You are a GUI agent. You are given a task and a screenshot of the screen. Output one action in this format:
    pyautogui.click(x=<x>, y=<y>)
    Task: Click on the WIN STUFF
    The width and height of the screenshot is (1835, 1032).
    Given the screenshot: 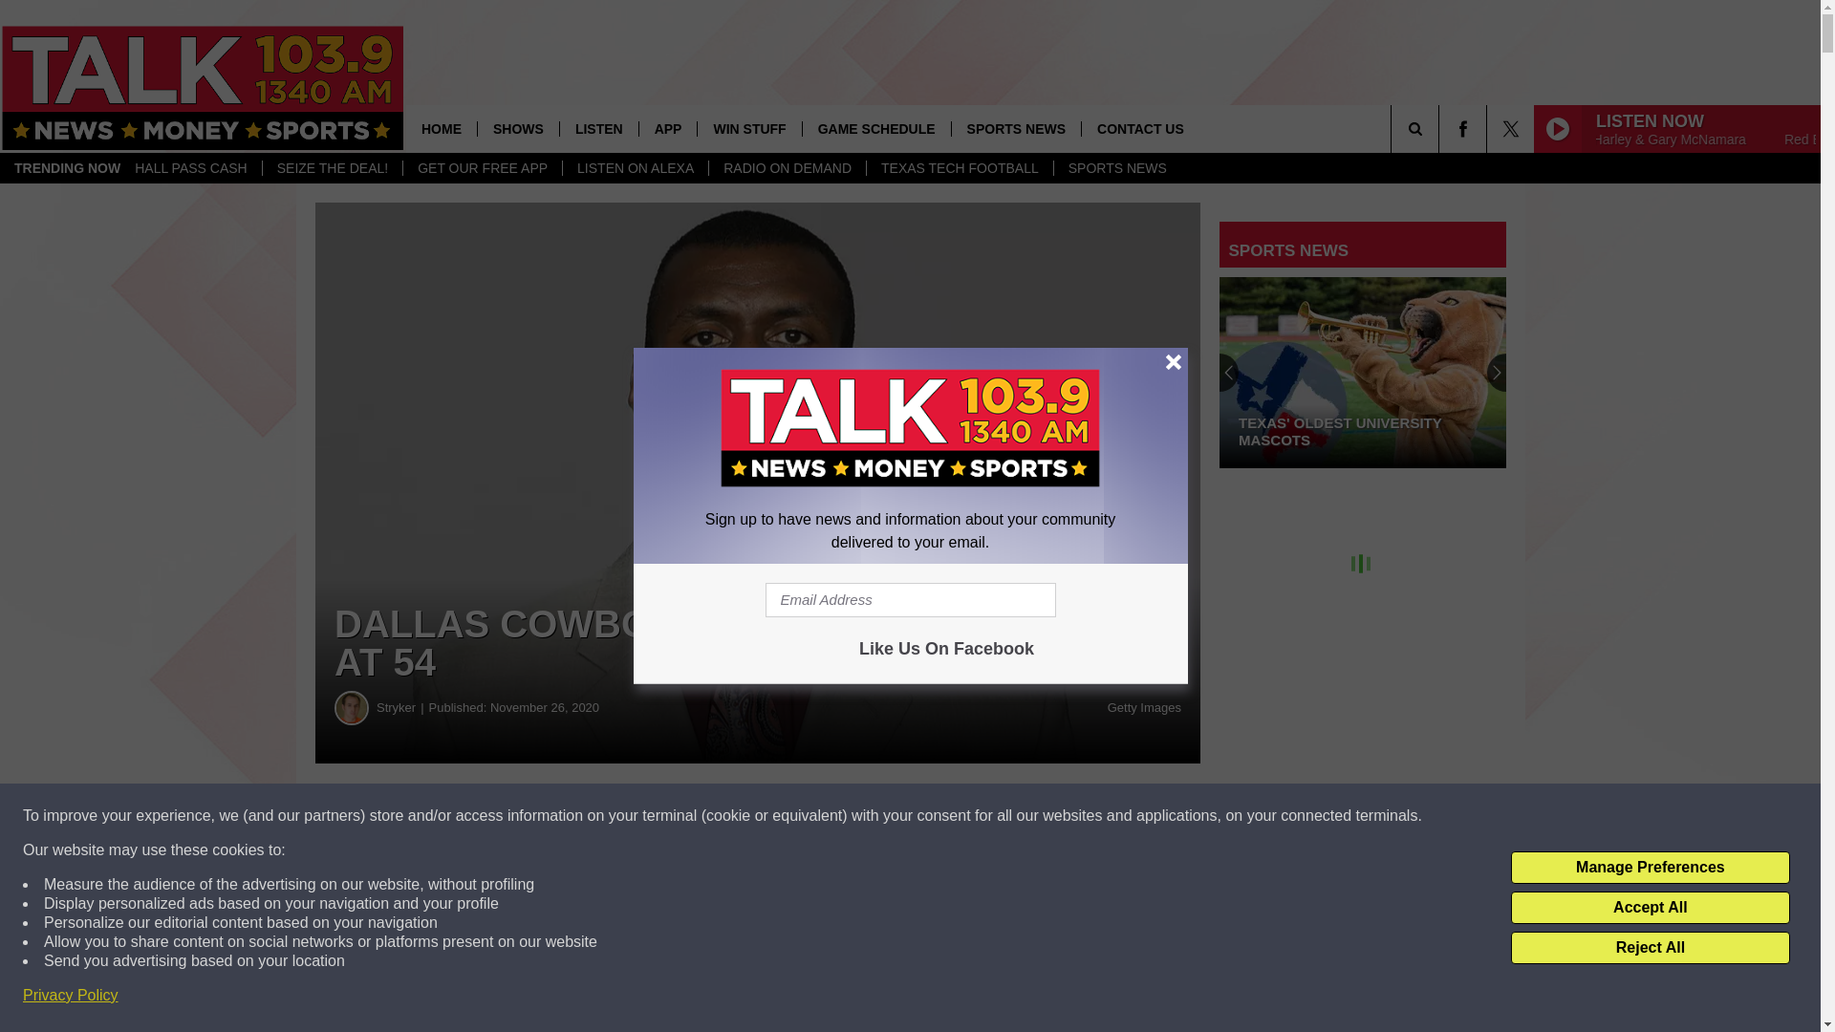 What is the action you would take?
    pyautogui.click(x=748, y=128)
    